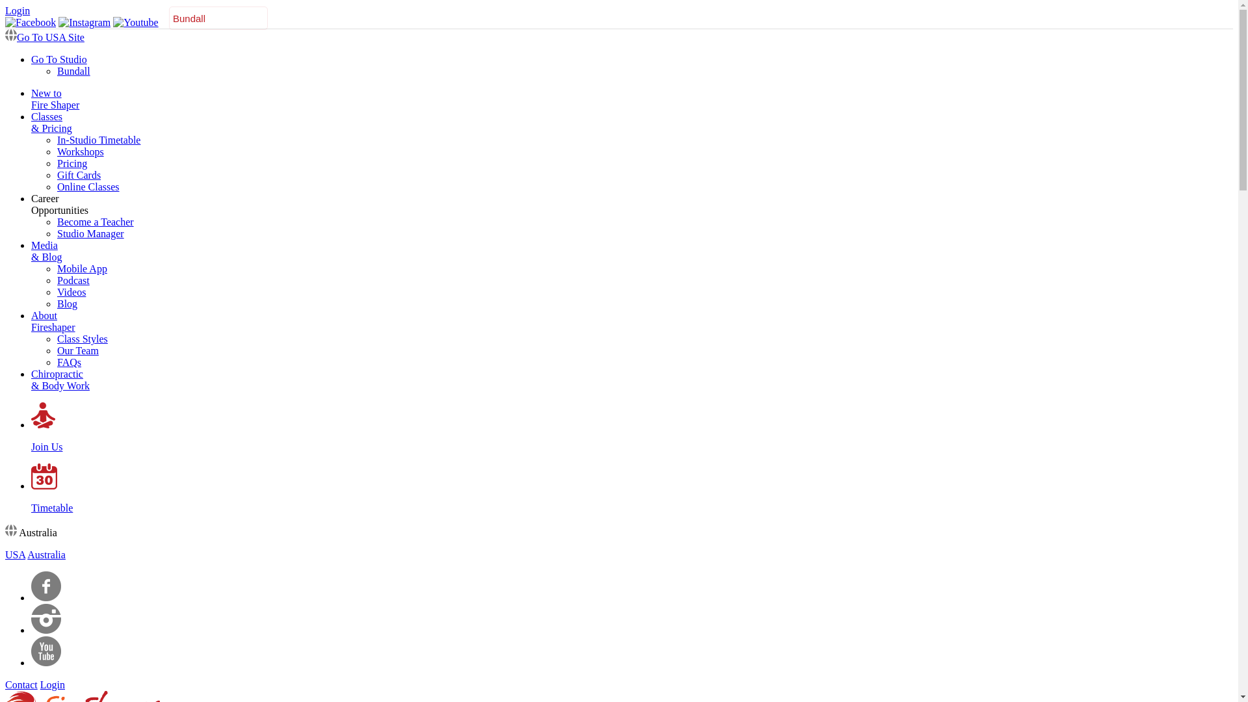 Image resolution: width=1248 pixels, height=702 pixels. I want to click on Our Team, so click(78, 351).